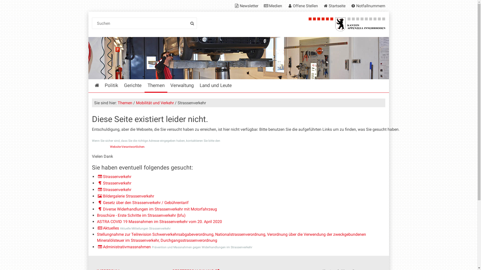 Image resolution: width=481 pixels, height=270 pixels. I want to click on Notfallnummern, so click(367, 6).